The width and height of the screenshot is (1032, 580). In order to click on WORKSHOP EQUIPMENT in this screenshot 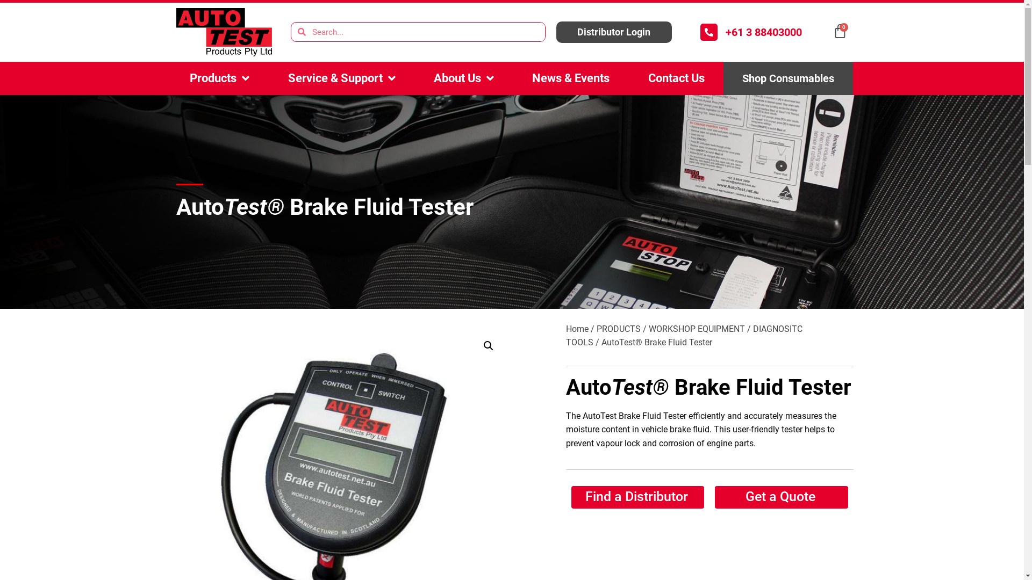, I will do `click(697, 329)`.